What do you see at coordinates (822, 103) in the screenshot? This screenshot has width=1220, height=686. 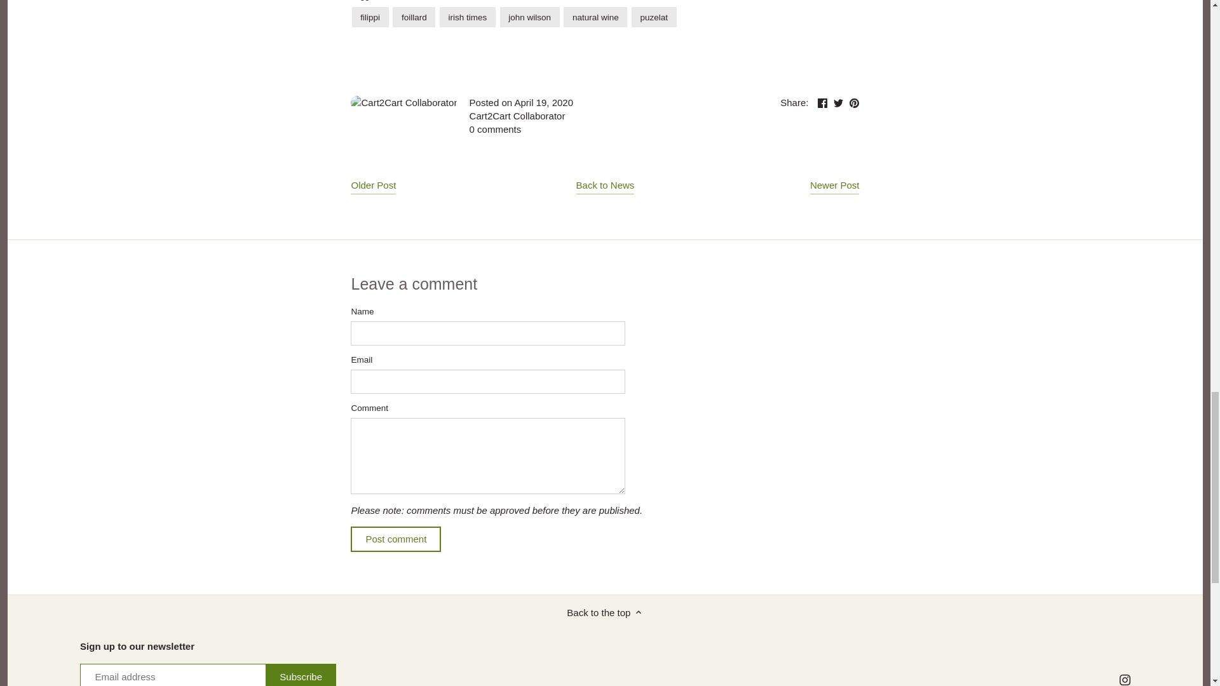 I see `Facebook` at bounding box center [822, 103].